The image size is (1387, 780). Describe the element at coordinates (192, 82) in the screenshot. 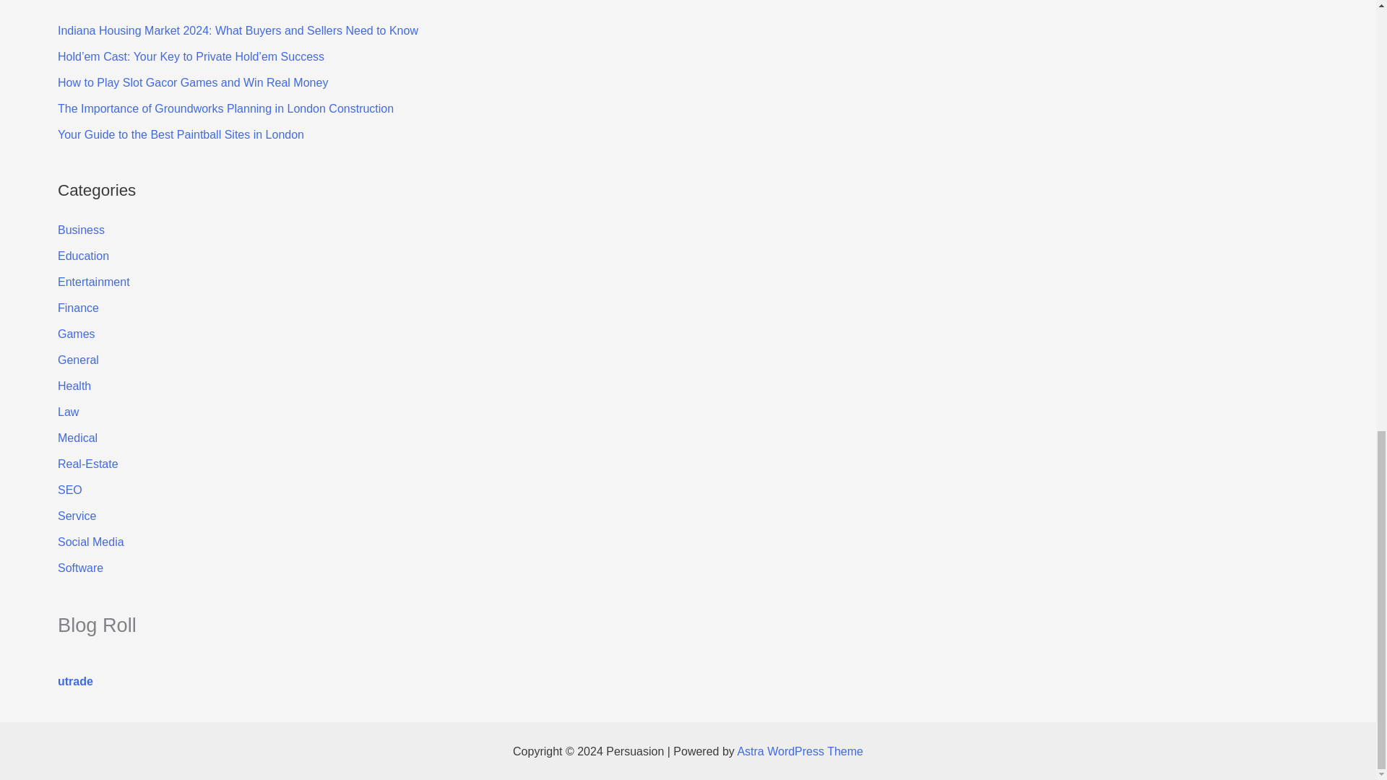

I see `How to Play Slot Gacor Games and Win Real Money` at that location.